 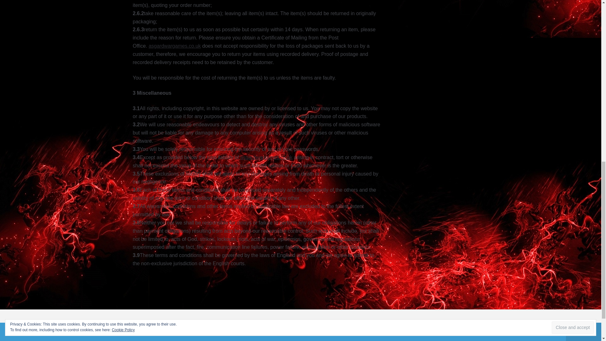 What do you see at coordinates (266, 157) in the screenshot?
I see `asgardwargames.co.uk` at bounding box center [266, 157].